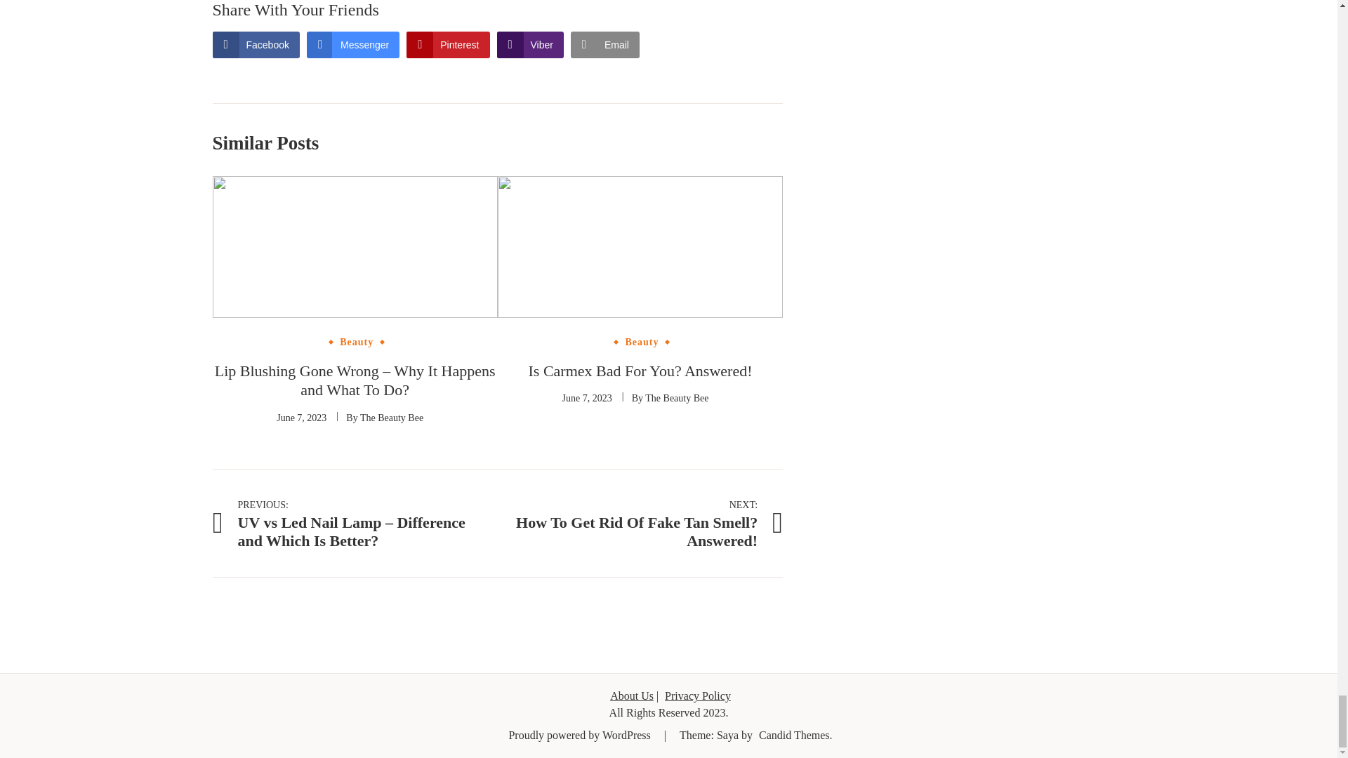 Image resolution: width=1348 pixels, height=758 pixels. What do you see at coordinates (677, 398) in the screenshot?
I see `The Beauty Bee` at bounding box center [677, 398].